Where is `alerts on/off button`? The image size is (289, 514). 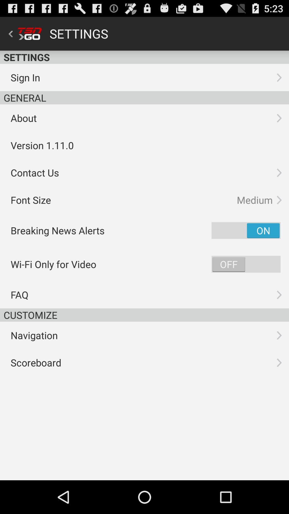 alerts on/off button is located at coordinates (246, 230).